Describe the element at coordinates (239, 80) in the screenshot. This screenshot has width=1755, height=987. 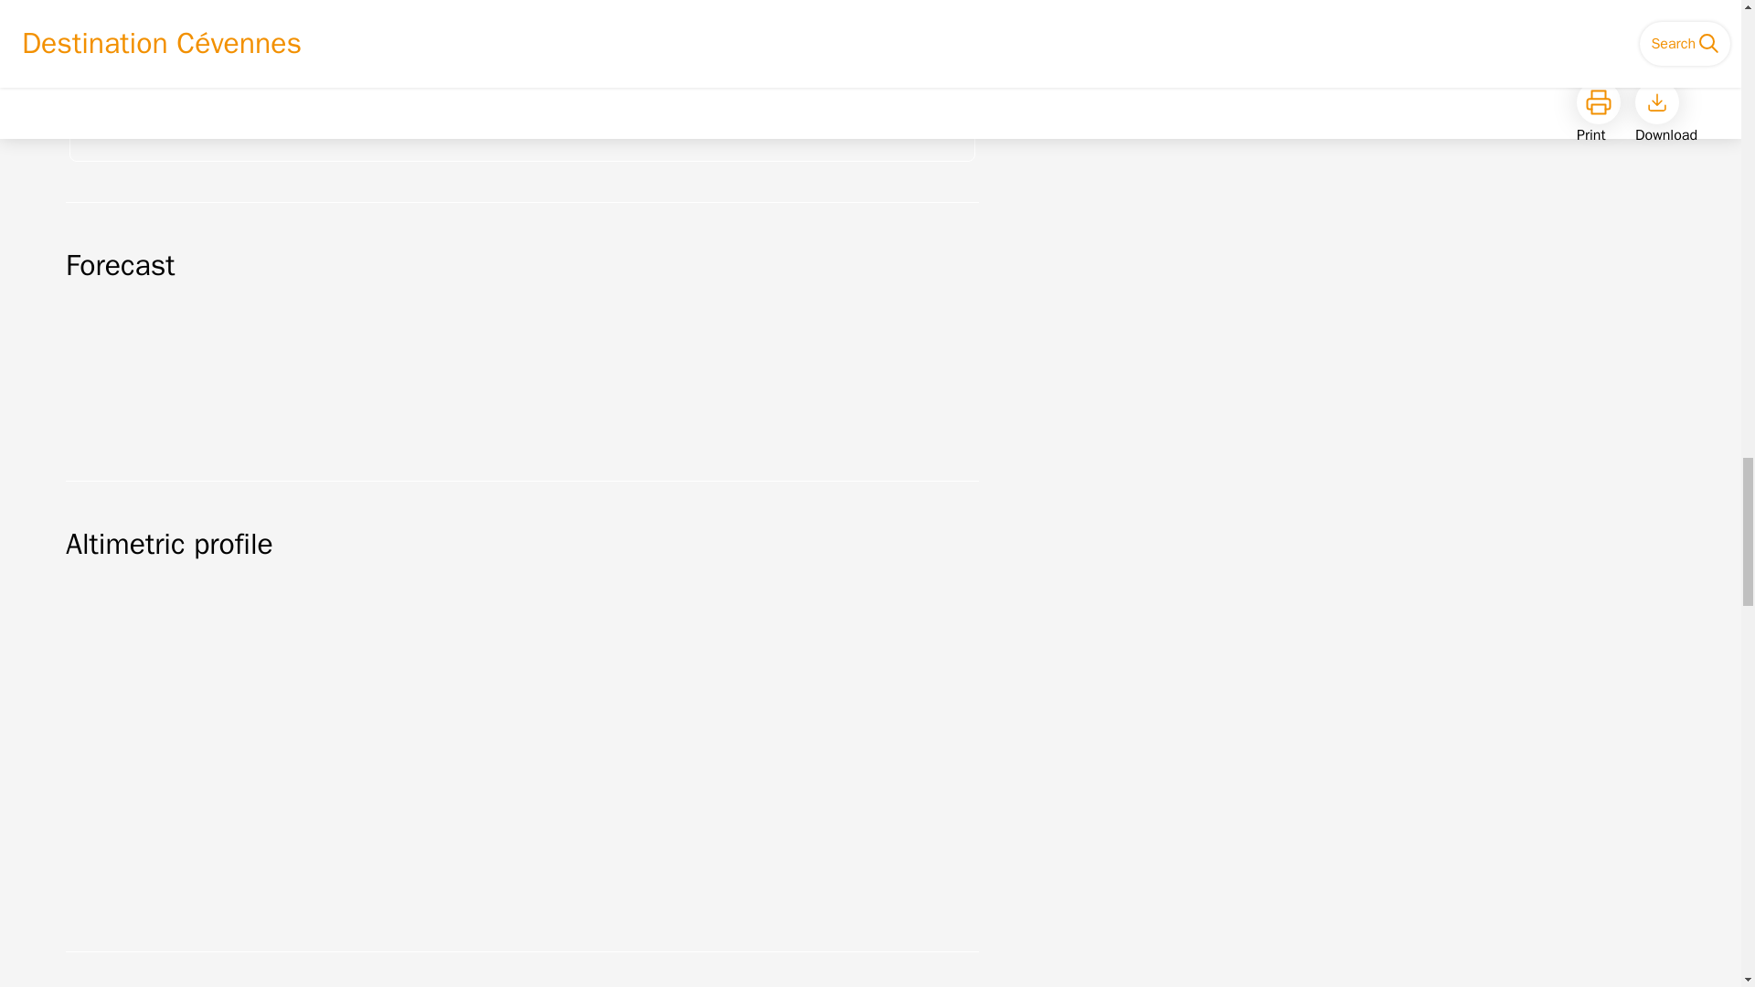
I see `View picture in full screen` at that location.